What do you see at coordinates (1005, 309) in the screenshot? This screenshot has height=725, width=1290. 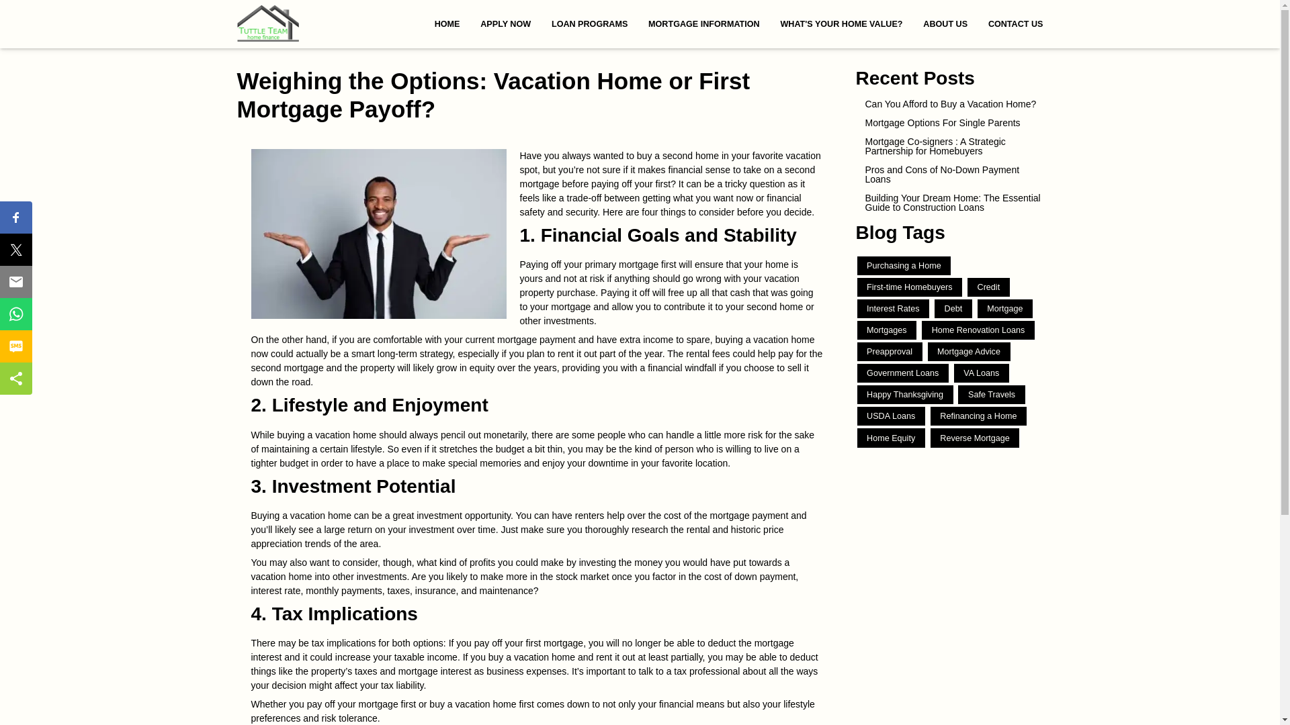 I see `Mortgage` at bounding box center [1005, 309].